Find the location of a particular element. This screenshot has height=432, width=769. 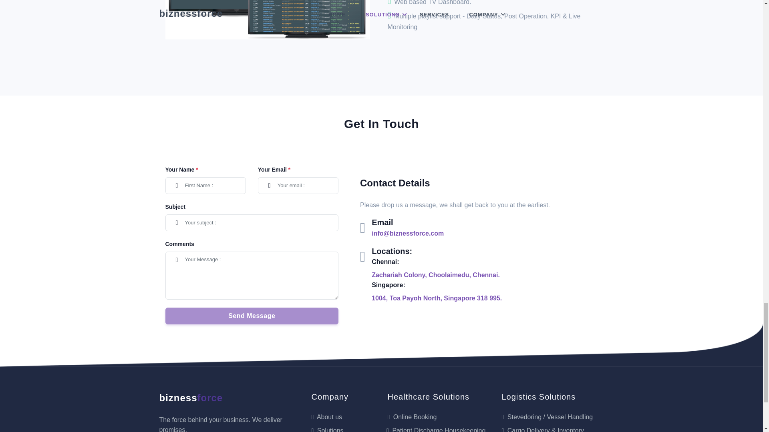

Solutions is located at coordinates (327, 430).